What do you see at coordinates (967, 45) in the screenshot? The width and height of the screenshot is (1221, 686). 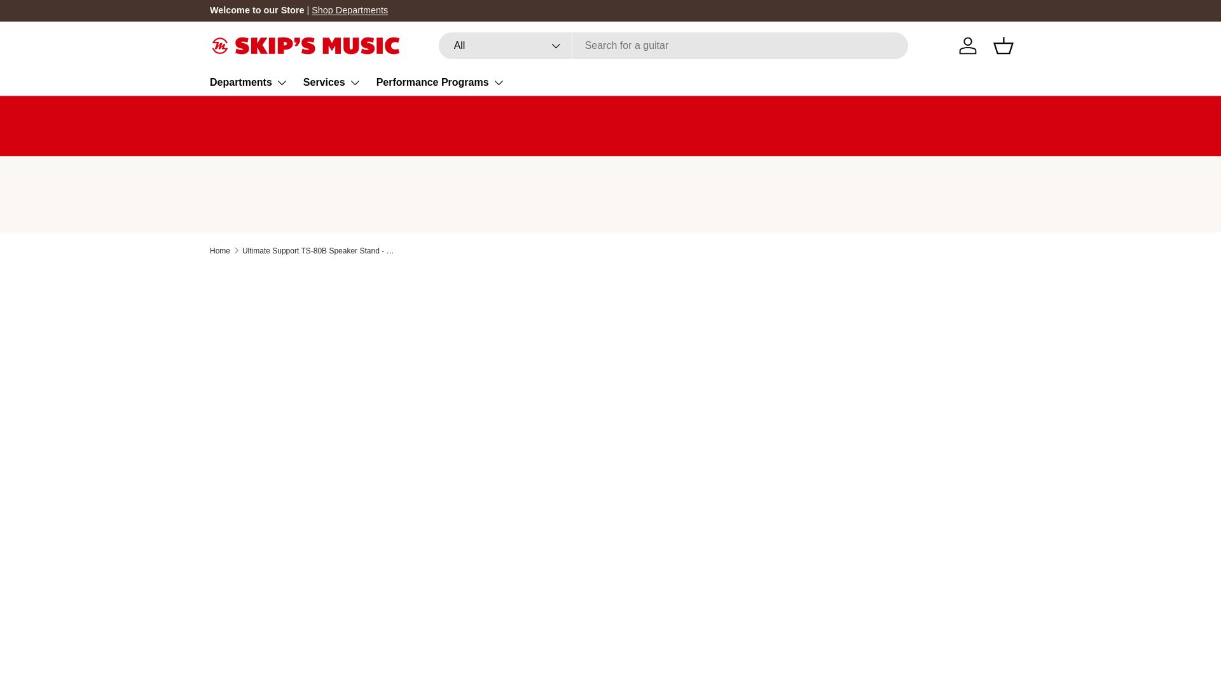 I see `Log in` at bounding box center [967, 45].